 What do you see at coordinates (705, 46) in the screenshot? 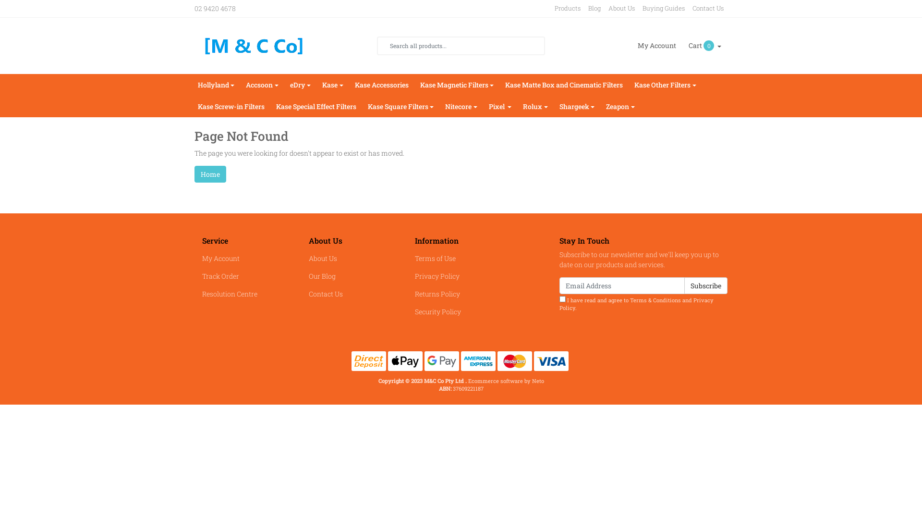
I see `Cart 0` at bounding box center [705, 46].